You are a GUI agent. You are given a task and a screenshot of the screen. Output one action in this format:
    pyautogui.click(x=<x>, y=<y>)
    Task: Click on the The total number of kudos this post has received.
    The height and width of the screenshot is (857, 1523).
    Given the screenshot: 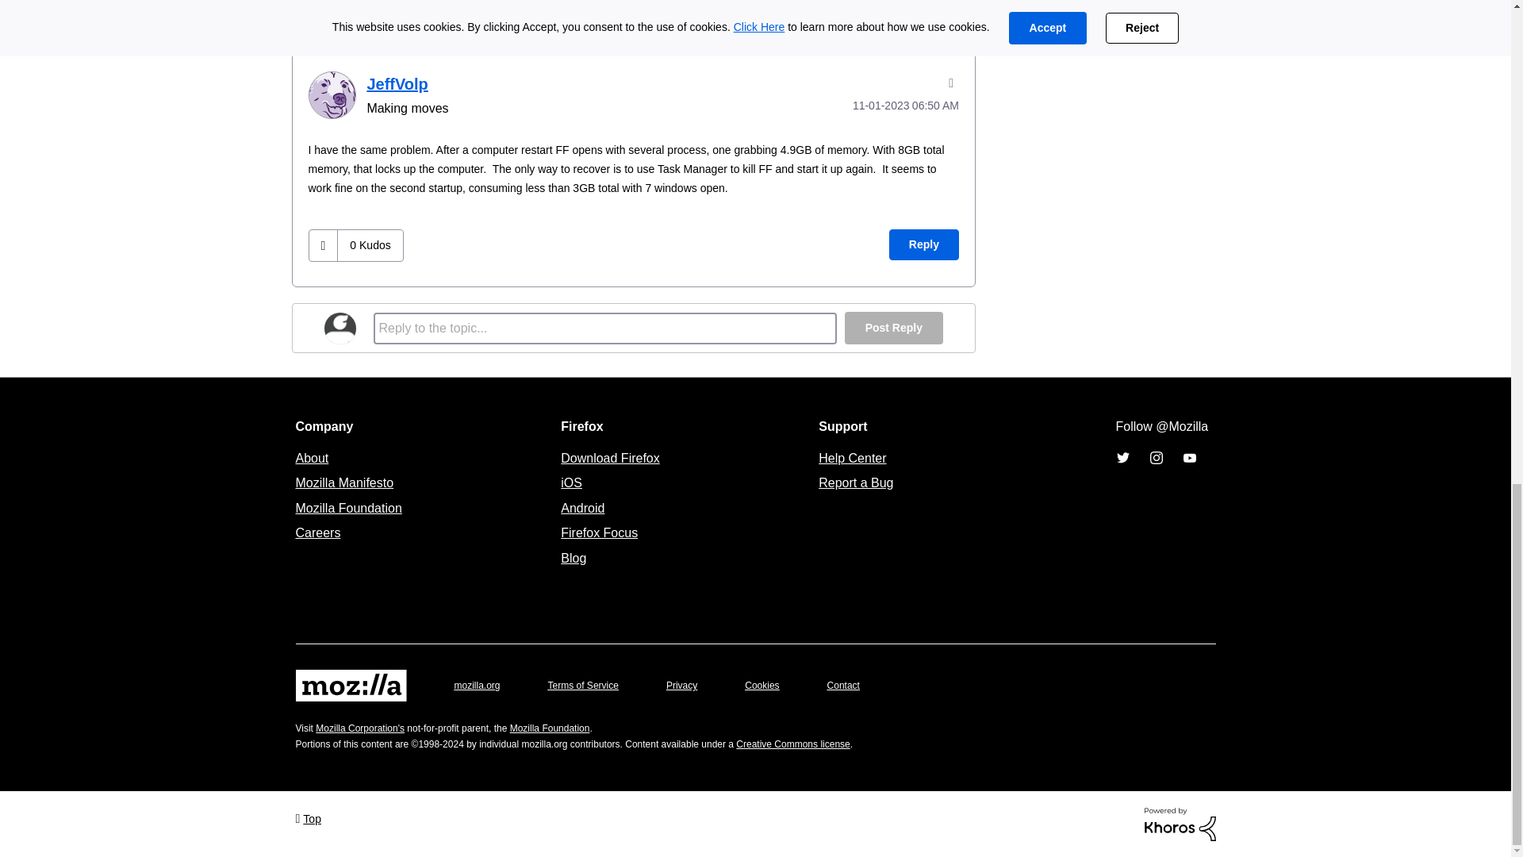 What is the action you would take?
    pyautogui.click(x=370, y=5)
    